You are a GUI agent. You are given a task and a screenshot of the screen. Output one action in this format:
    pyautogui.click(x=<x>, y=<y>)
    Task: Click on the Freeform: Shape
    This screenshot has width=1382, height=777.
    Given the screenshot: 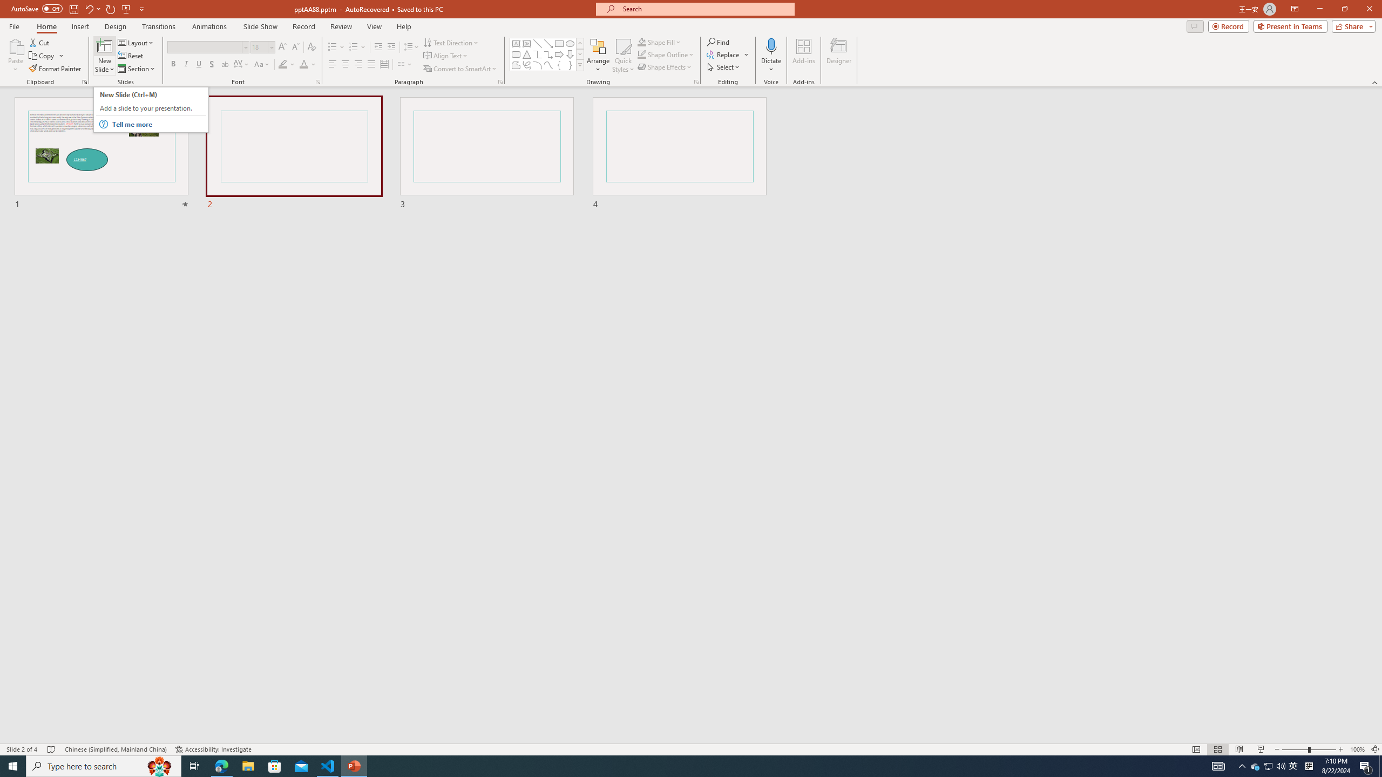 What is the action you would take?
    pyautogui.click(x=516, y=65)
    